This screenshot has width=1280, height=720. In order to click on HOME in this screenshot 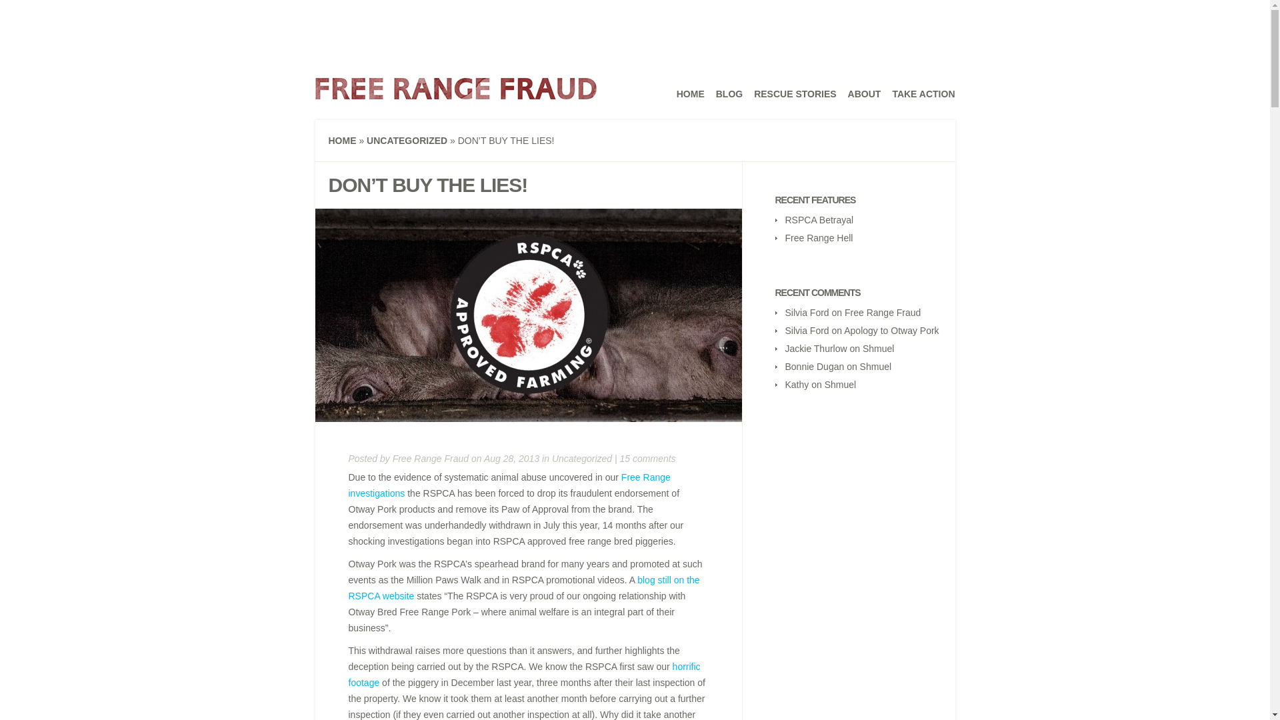, I will do `click(341, 141)`.